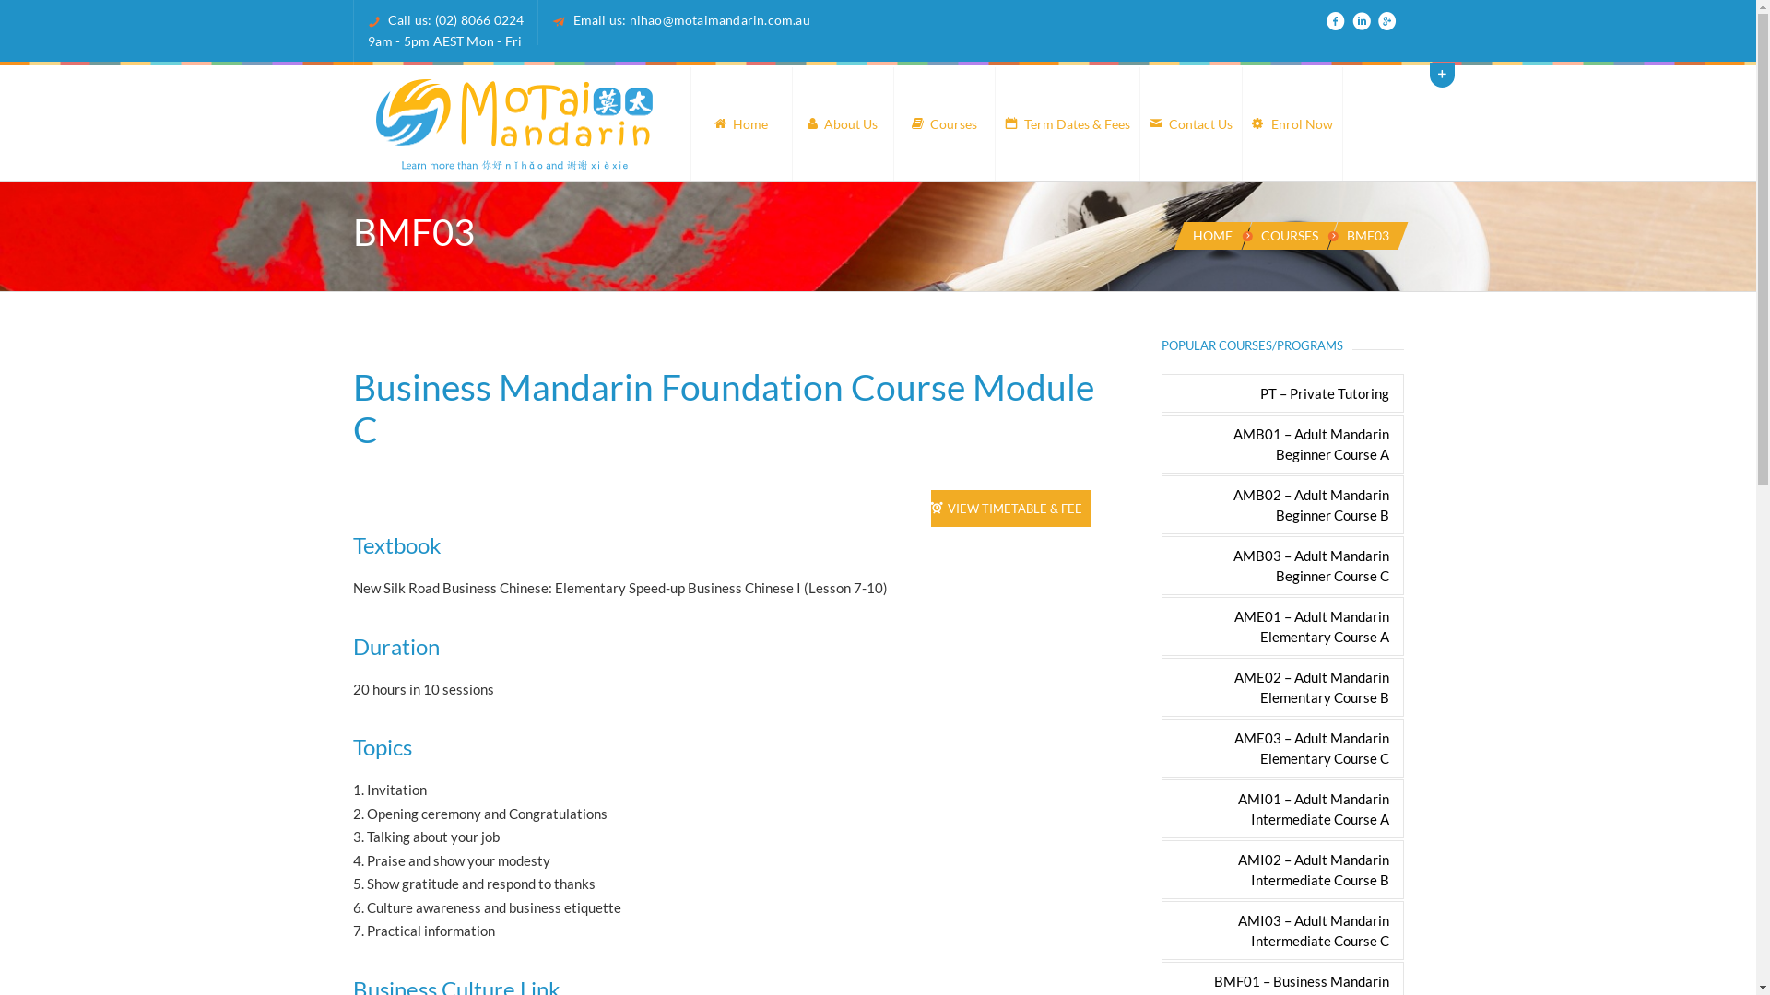 This screenshot has height=995, width=1770. What do you see at coordinates (1292, 123) in the screenshot?
I see `Enrol Now` at bounding box center [1292, 123].